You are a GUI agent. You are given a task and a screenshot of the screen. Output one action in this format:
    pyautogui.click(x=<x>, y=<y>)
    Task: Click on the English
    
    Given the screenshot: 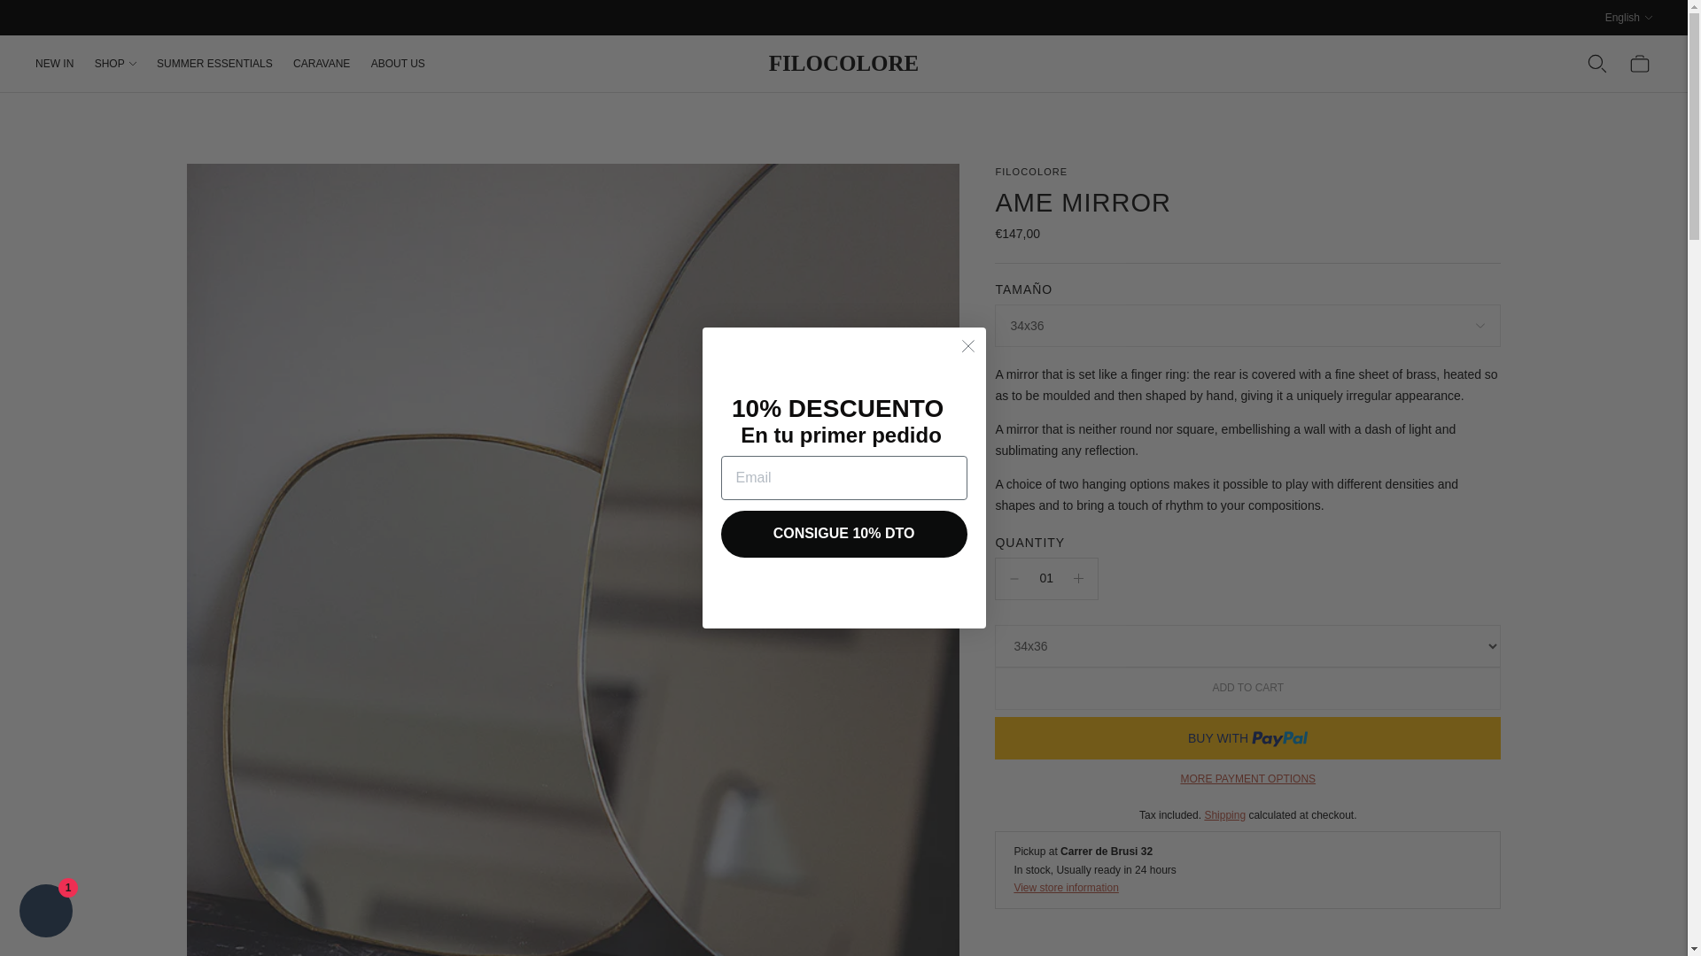 What is the action you would take?
    pyautogui.click(x=1628, y=18)
    